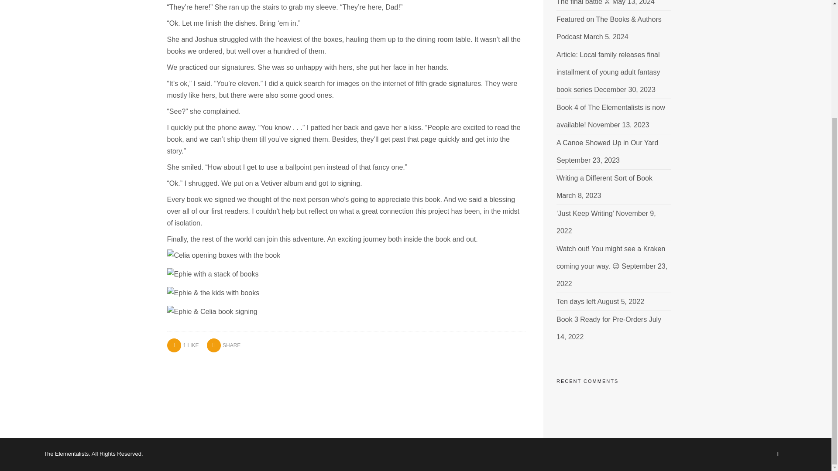  What do you see at coordinates (223, 345) in the screenshot?
I see `SHARE` at bounding box center [223, 345].